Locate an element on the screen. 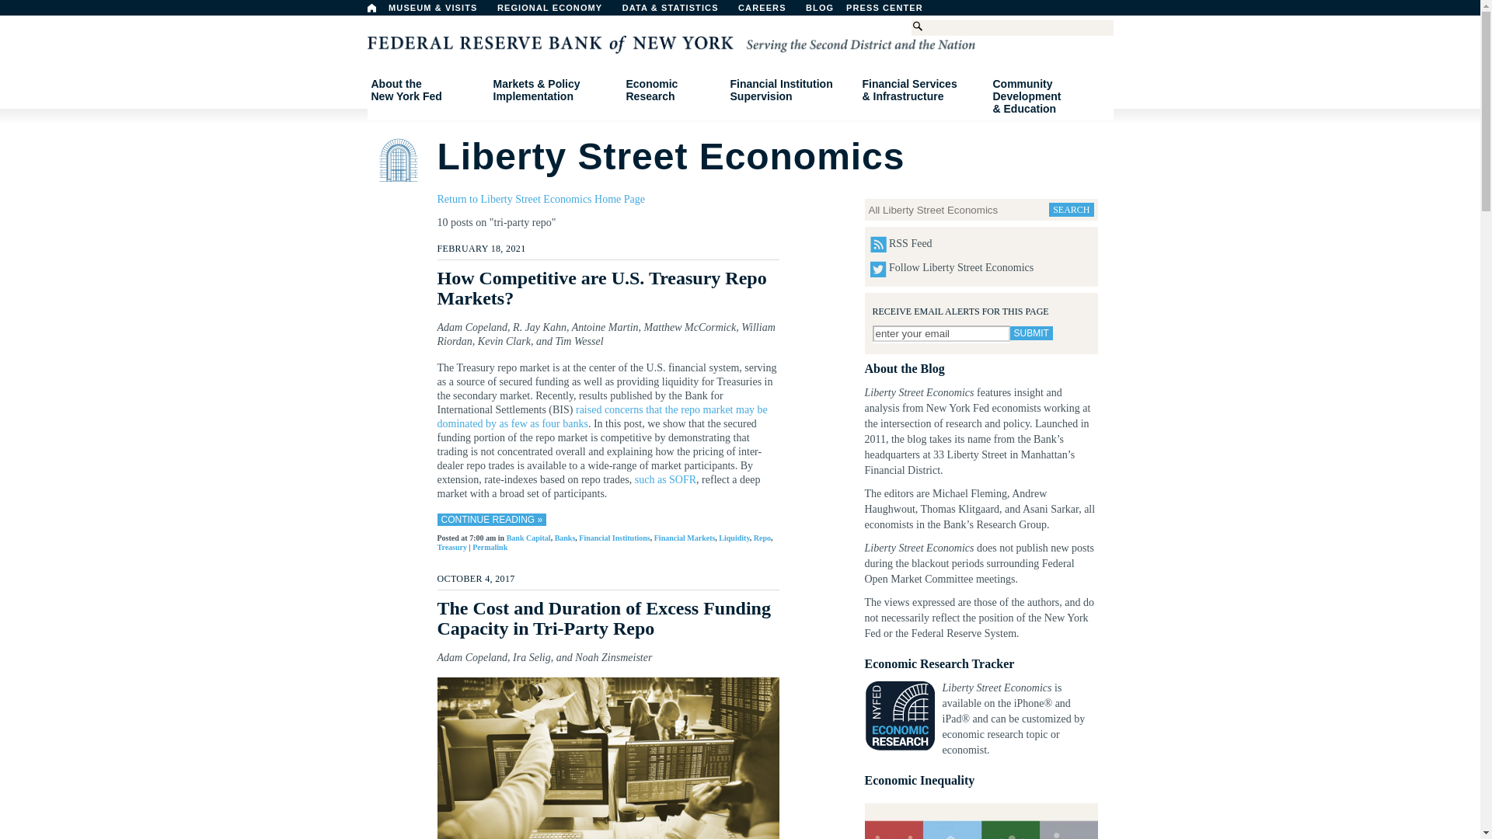  enter your email is located at coordinates (859, 12).